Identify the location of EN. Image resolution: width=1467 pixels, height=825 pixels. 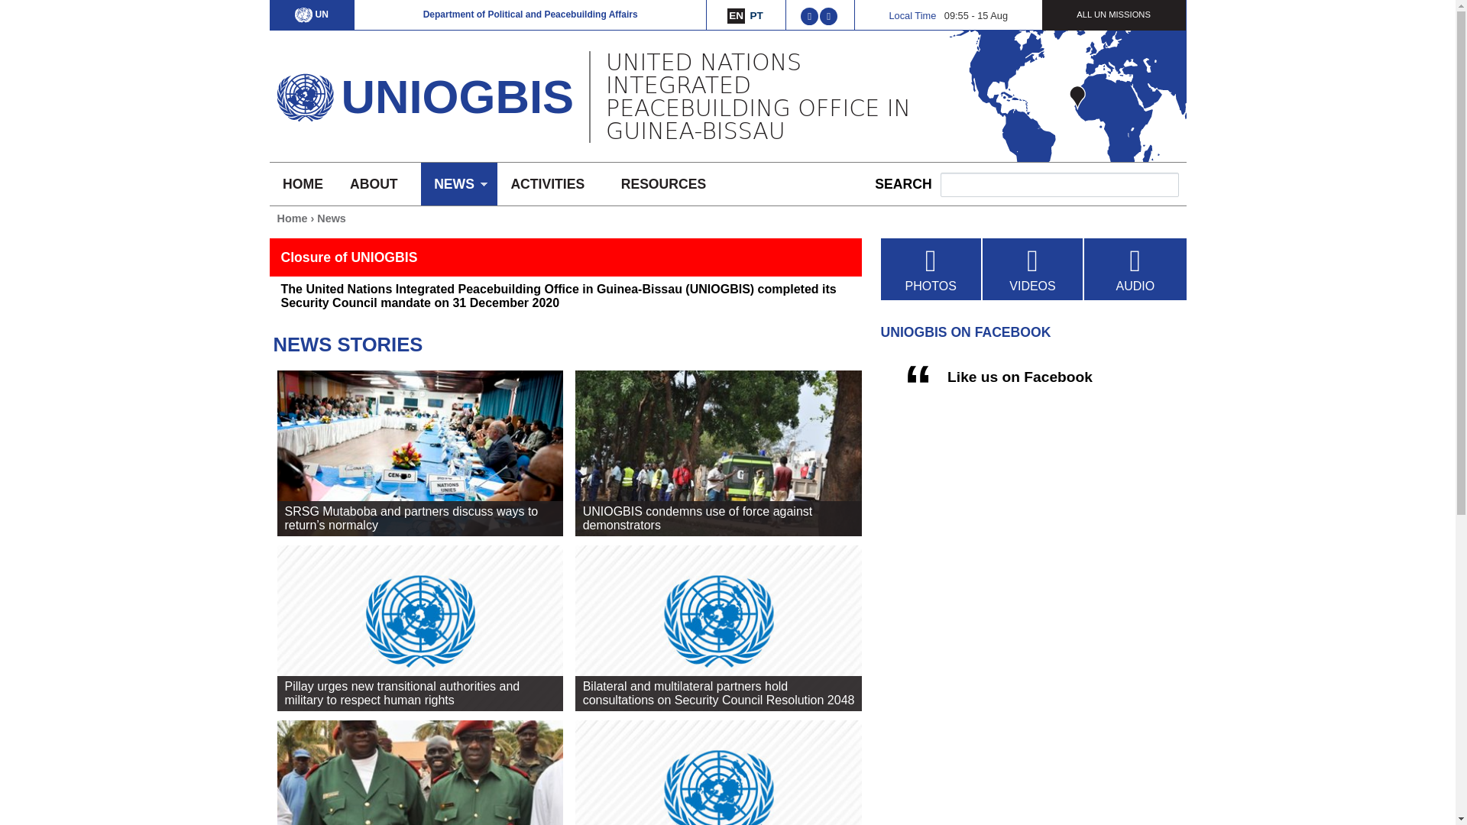
(737, 15).